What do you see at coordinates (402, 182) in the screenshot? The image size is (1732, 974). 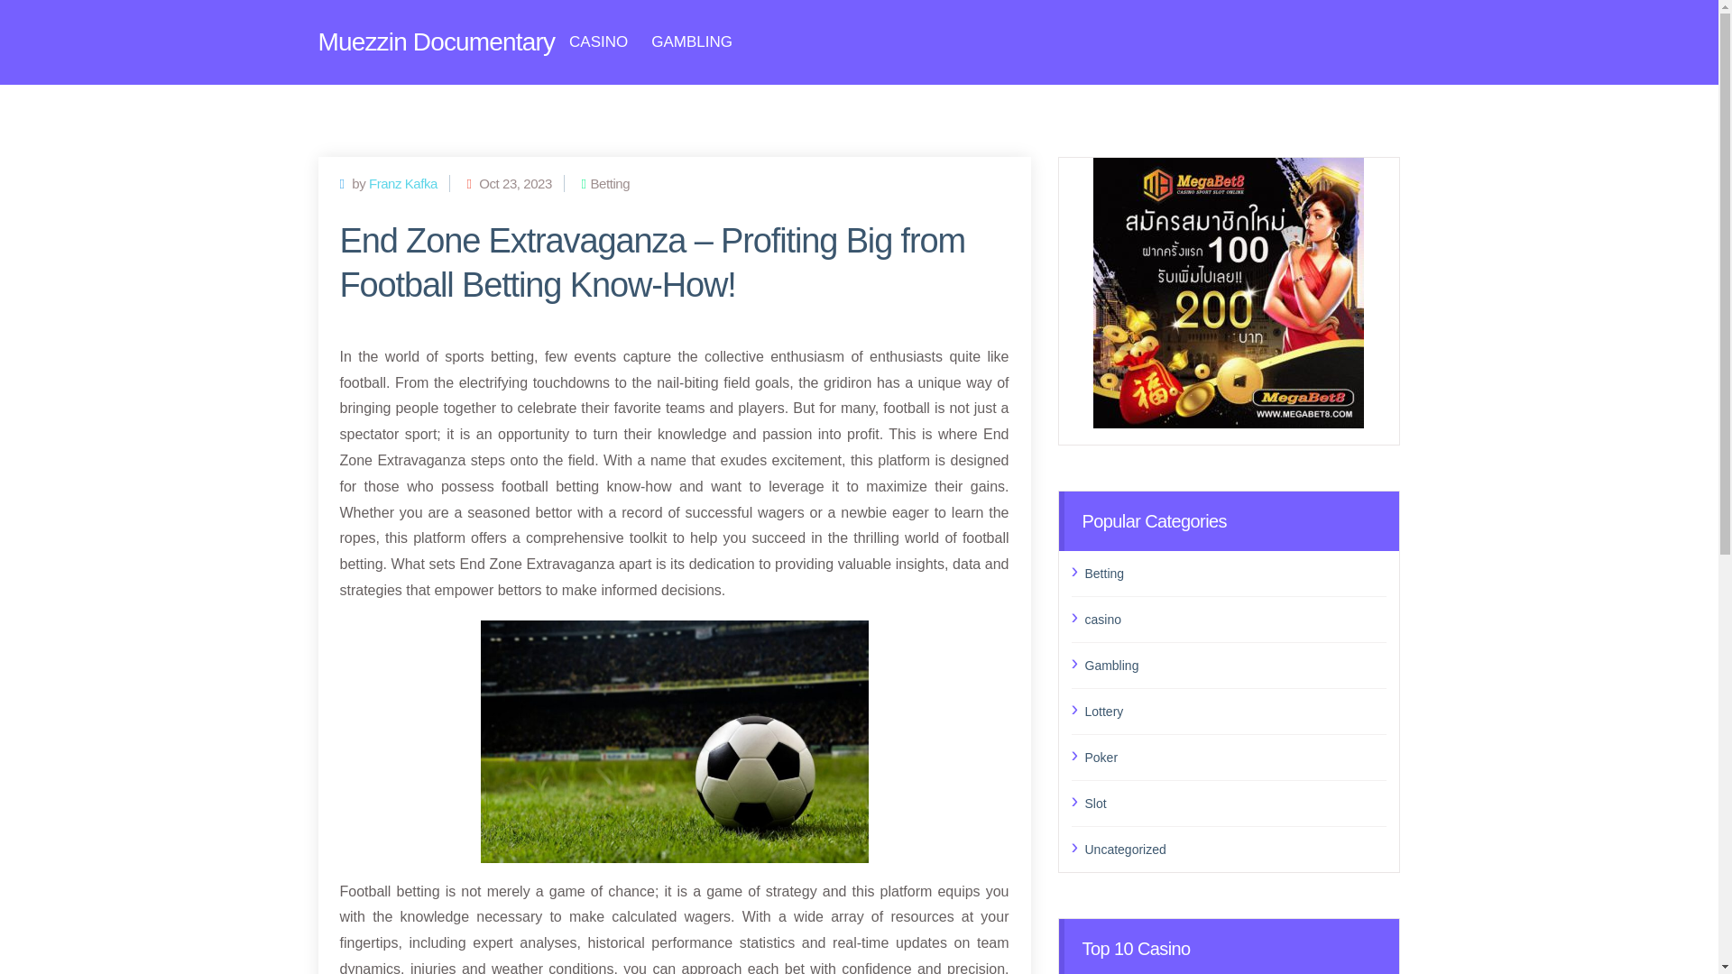 I see `Franz Kafka` at bounding box center [402, 182].